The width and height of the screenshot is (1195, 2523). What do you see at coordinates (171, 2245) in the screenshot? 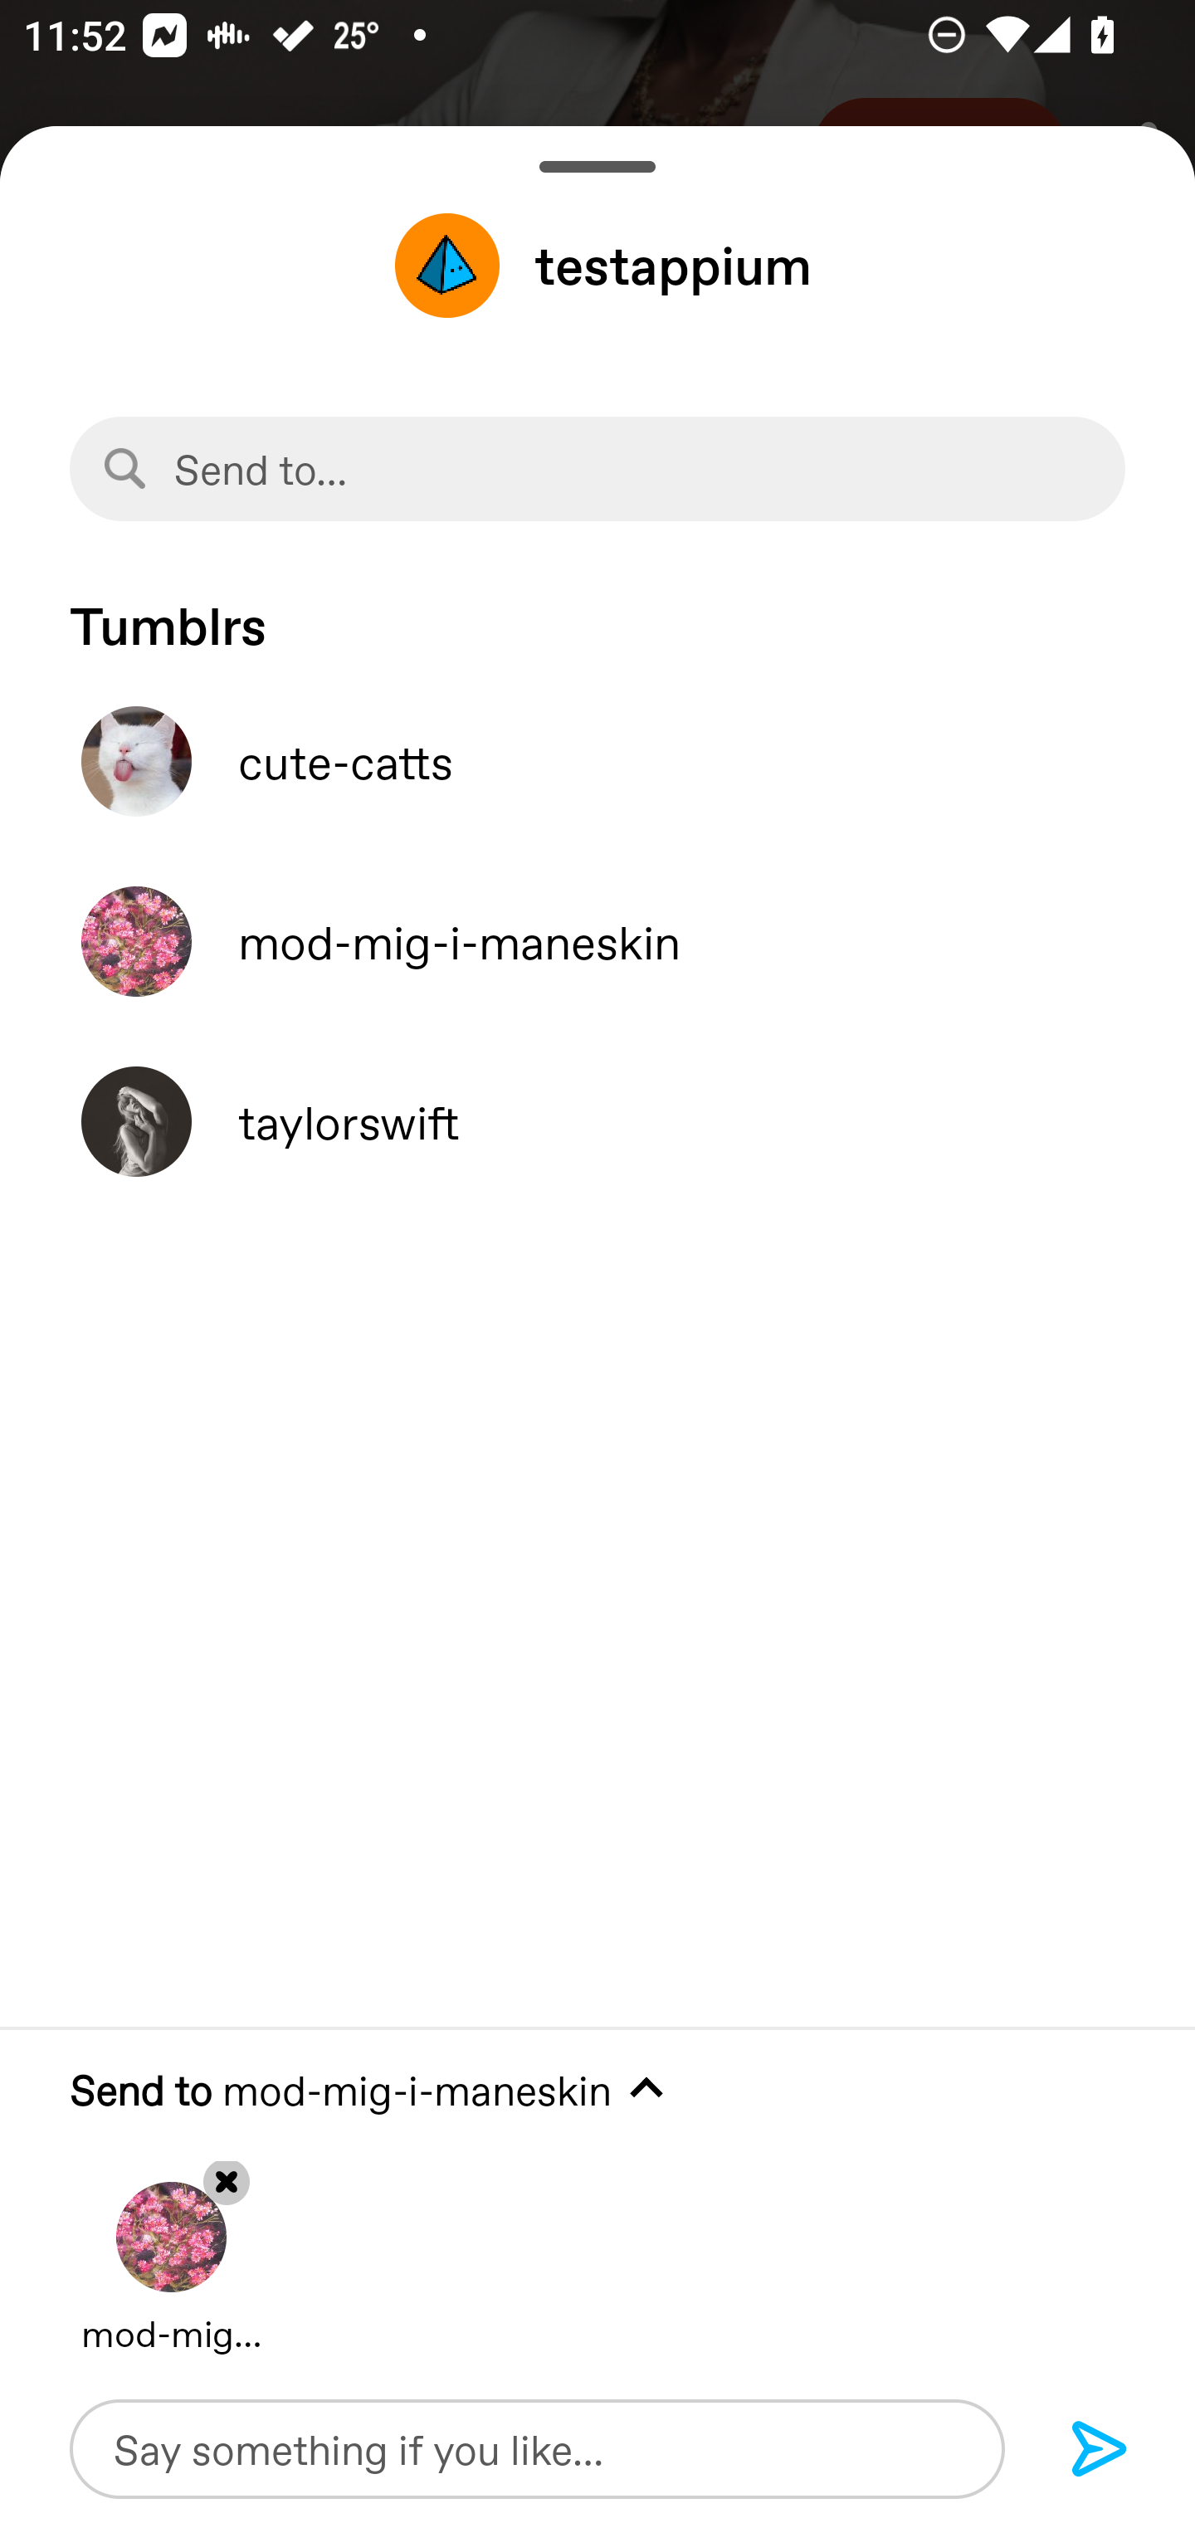
I see `Dismiss mod-mig-i-maneskin` at bounding box center [171, 2245].